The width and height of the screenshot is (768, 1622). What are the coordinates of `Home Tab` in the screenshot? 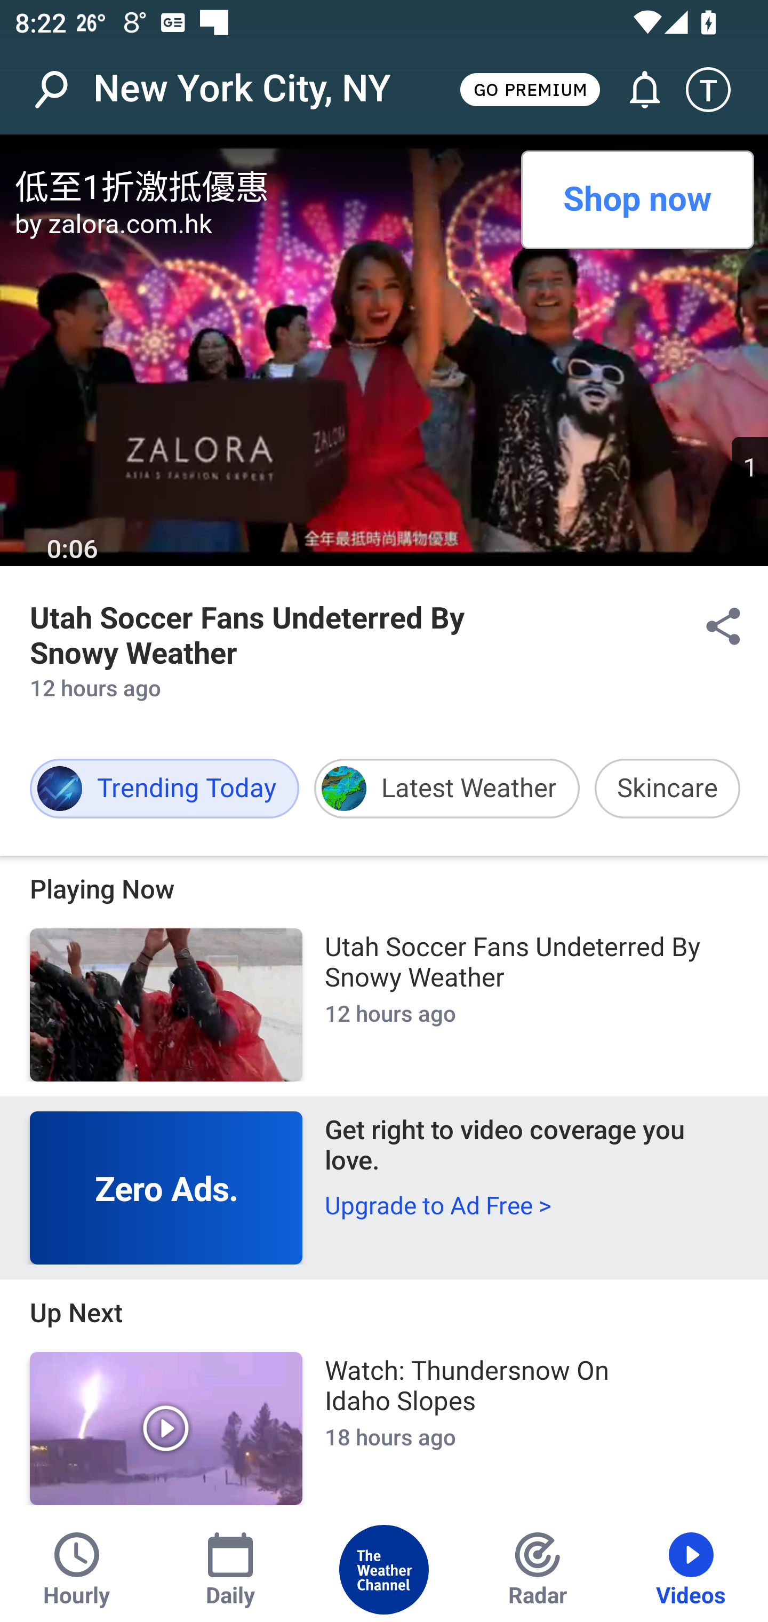 It's located at (384, 1570).